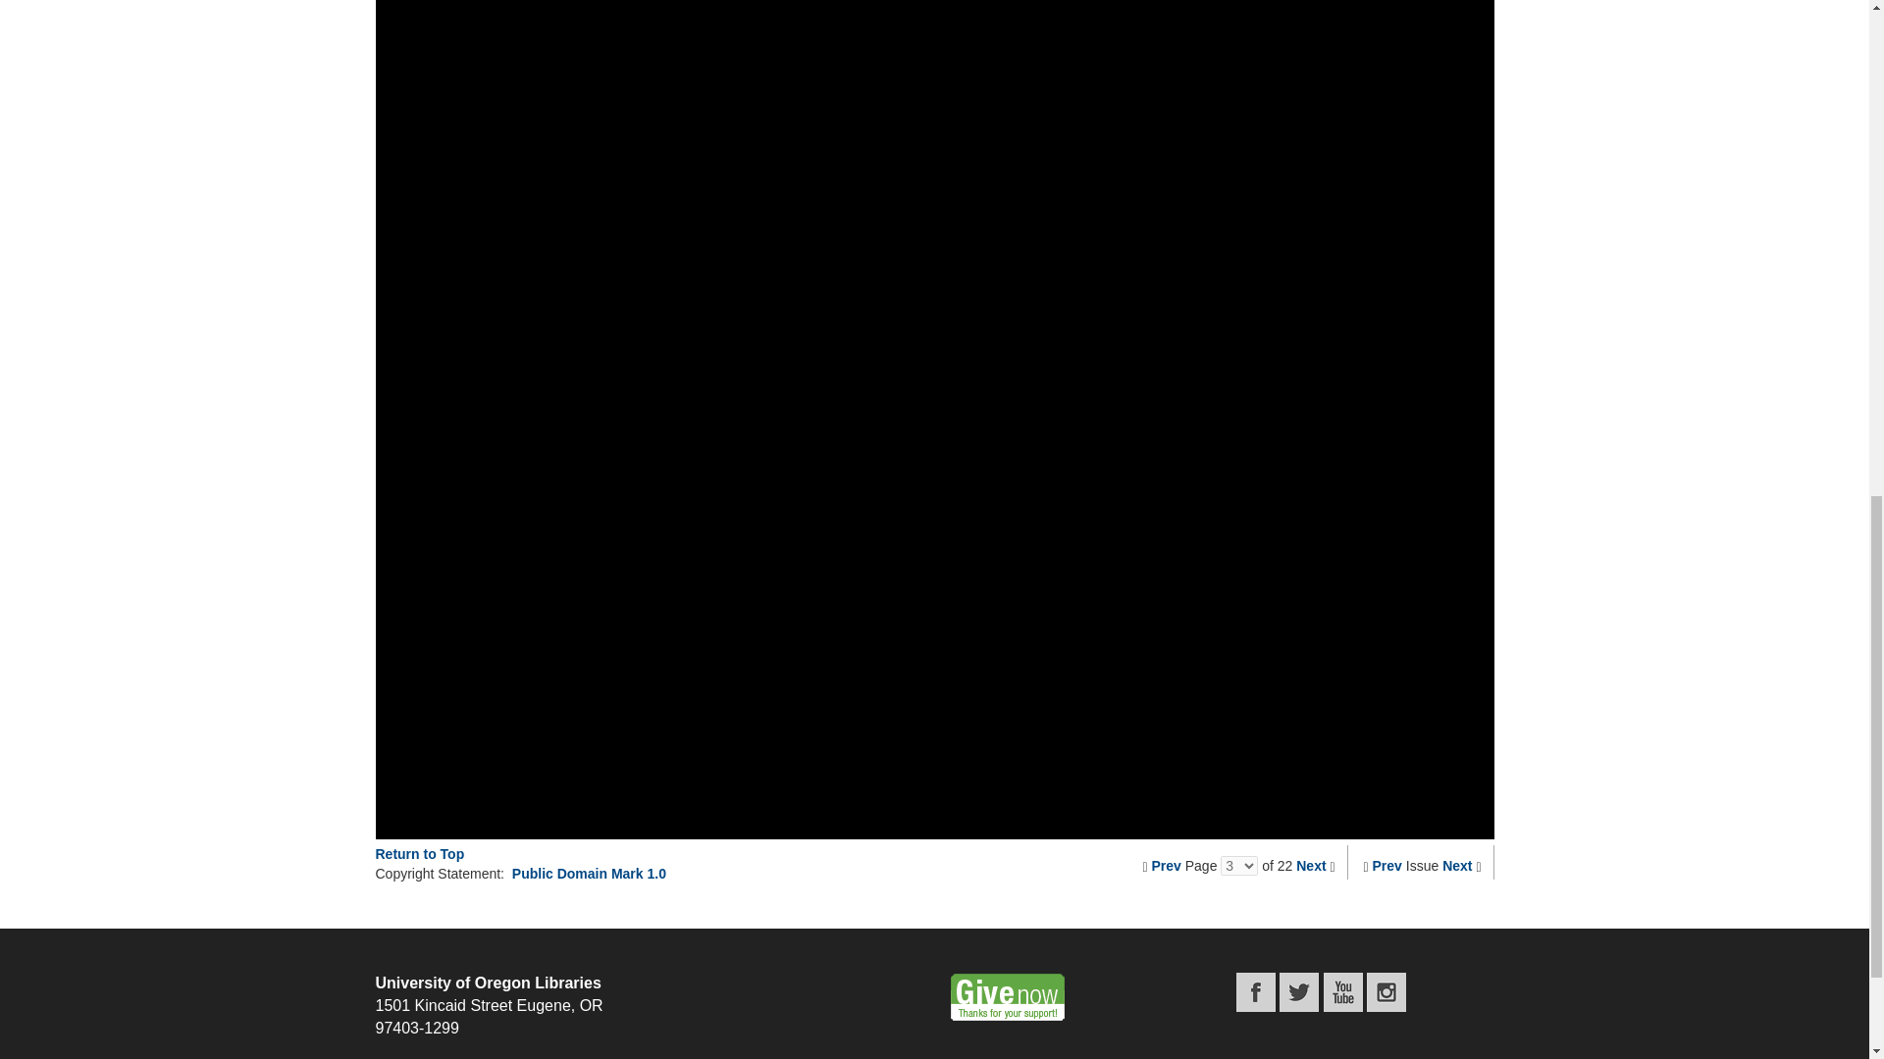  Describe the element at coordinates (419, 853) in the screenshot. I see `Return to Top` at that location.